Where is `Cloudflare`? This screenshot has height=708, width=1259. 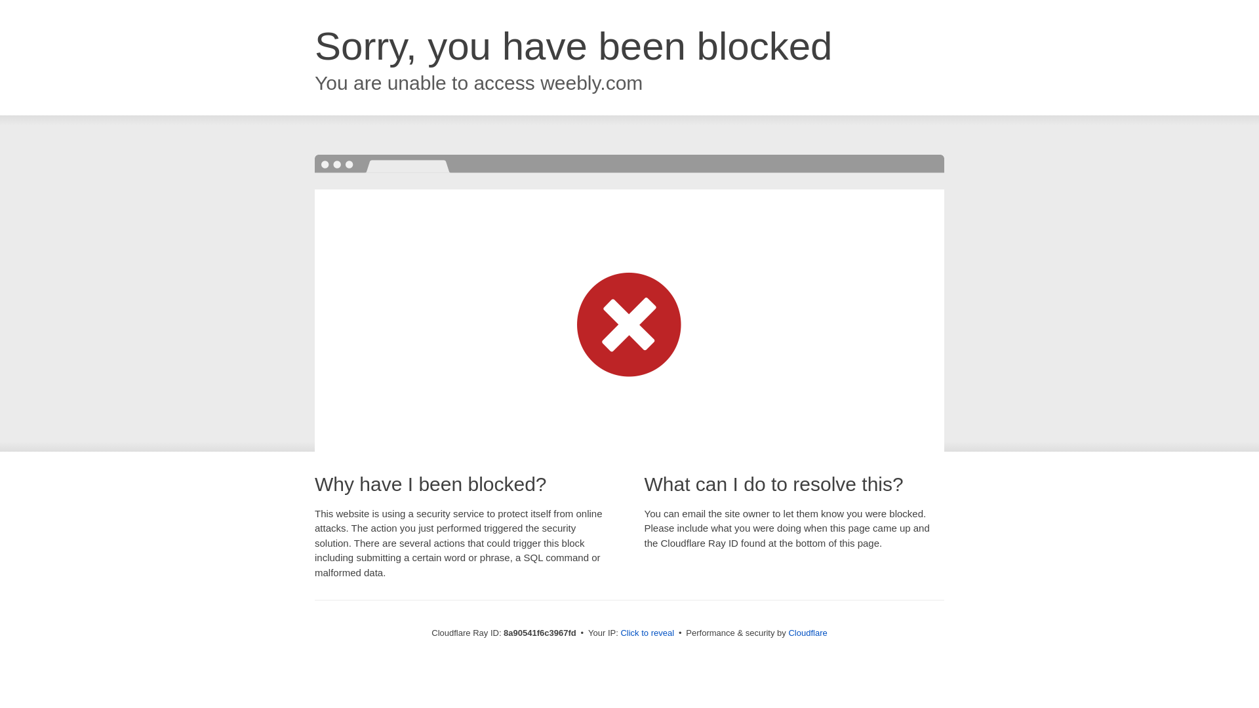 Cloudflare is located at coordinates (807, 633).